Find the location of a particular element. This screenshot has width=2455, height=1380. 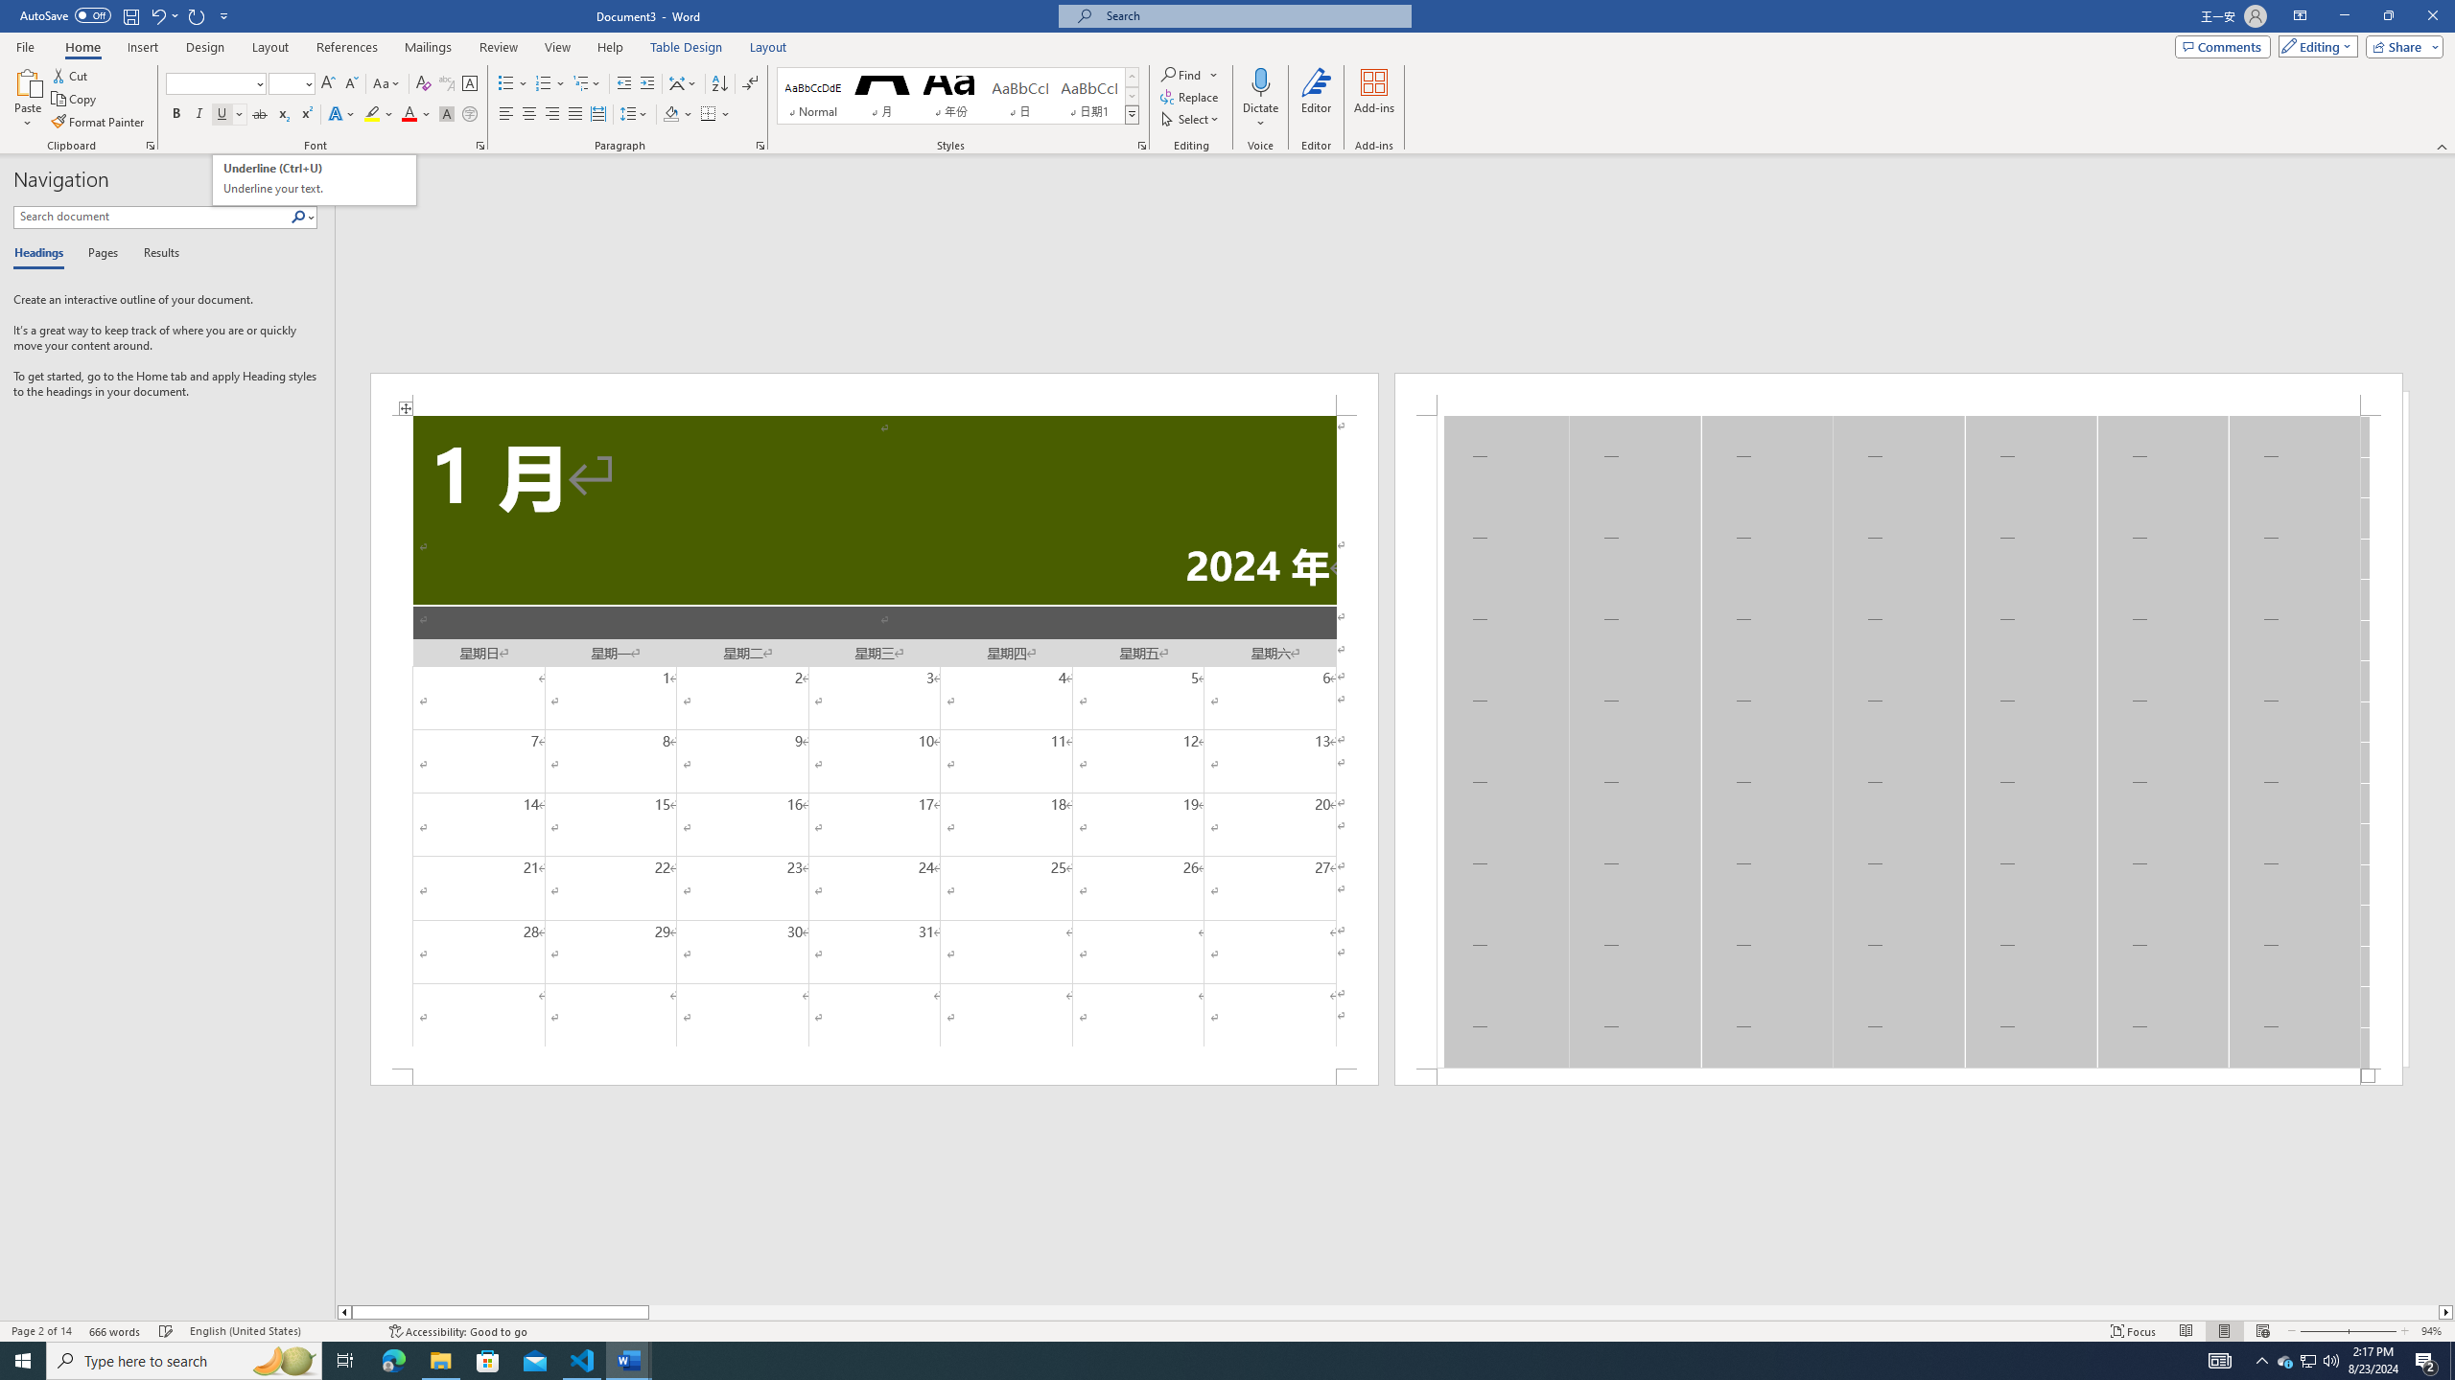

Align Right is located at coordinates (552, 115).